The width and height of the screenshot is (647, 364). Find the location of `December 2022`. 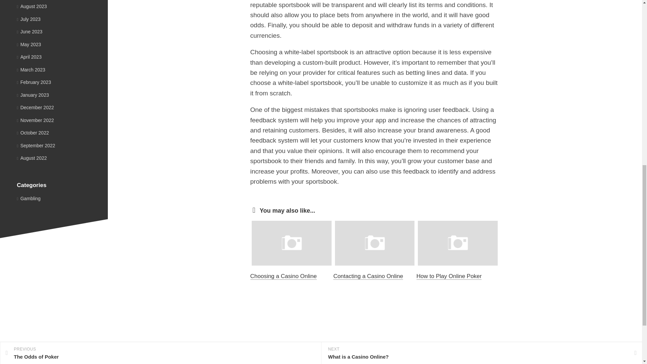

December 2022 is located at coordinates (35, 108).